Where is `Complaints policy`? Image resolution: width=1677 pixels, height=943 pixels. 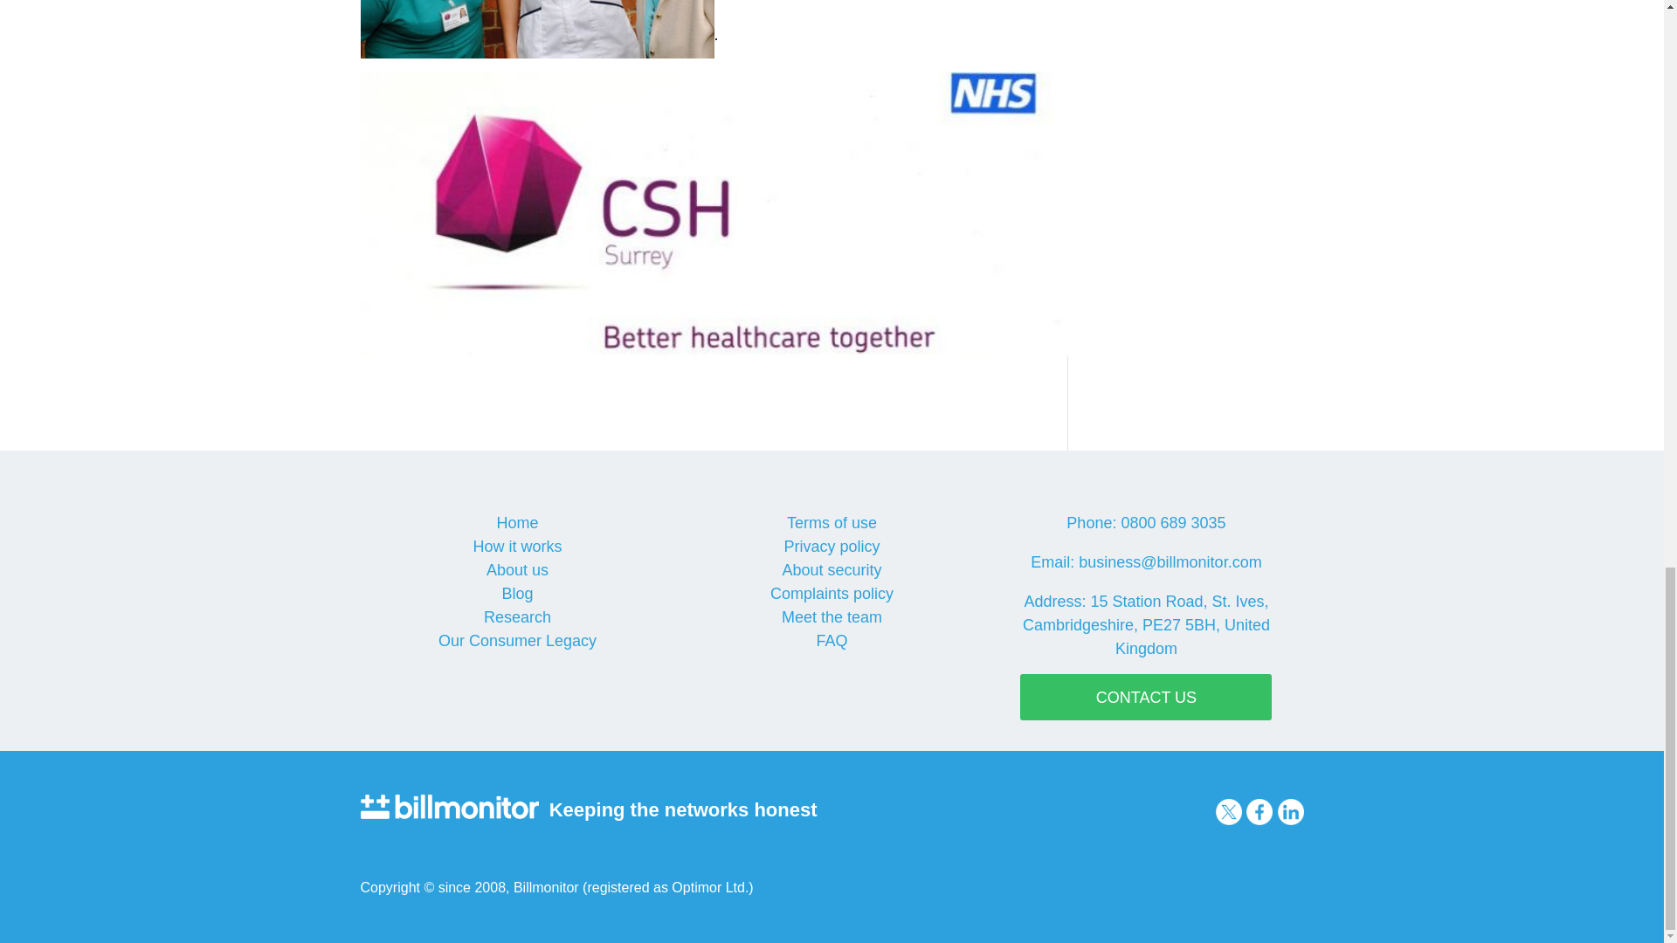
Complaints policy is located at coordinates (832, 594).